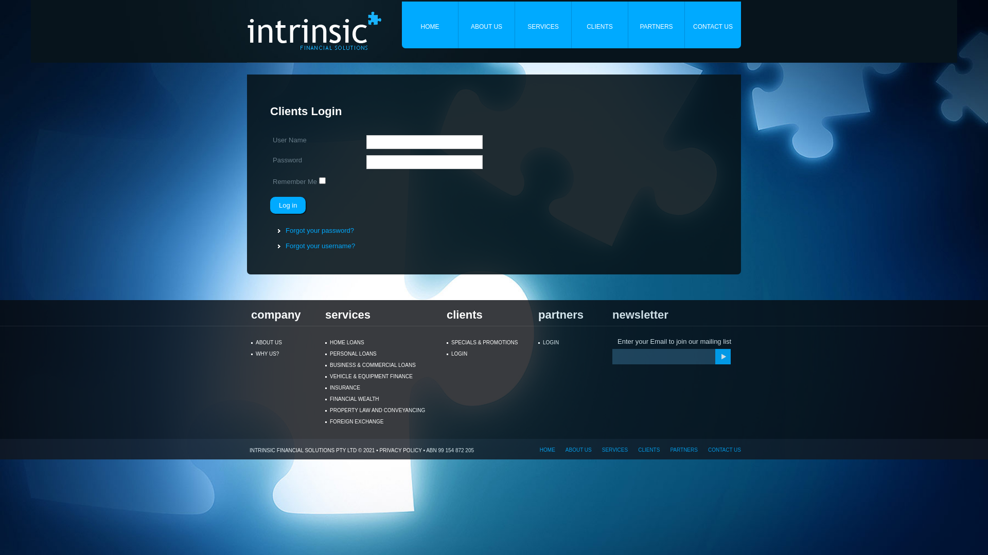 This screenshot has height=555, width=988. I want to click on ABOUT US, so click(282, 343).